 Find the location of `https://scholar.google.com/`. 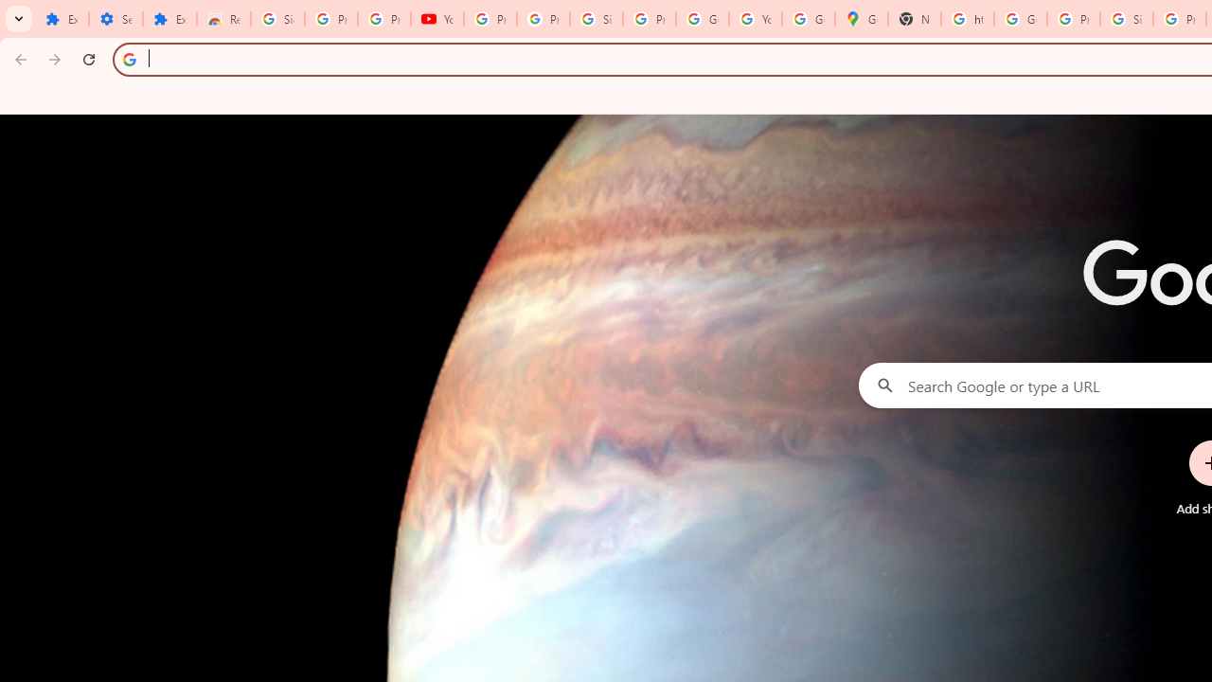

https://scholar.google.com/ is located at coordinates (968, 19).